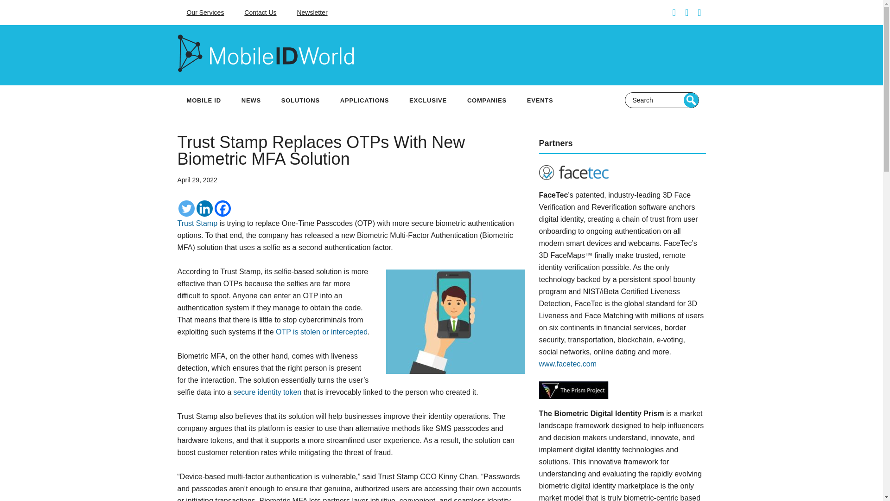 This screenshot has height=501, width=890. I want to click on Our Services, so click(205, 13).